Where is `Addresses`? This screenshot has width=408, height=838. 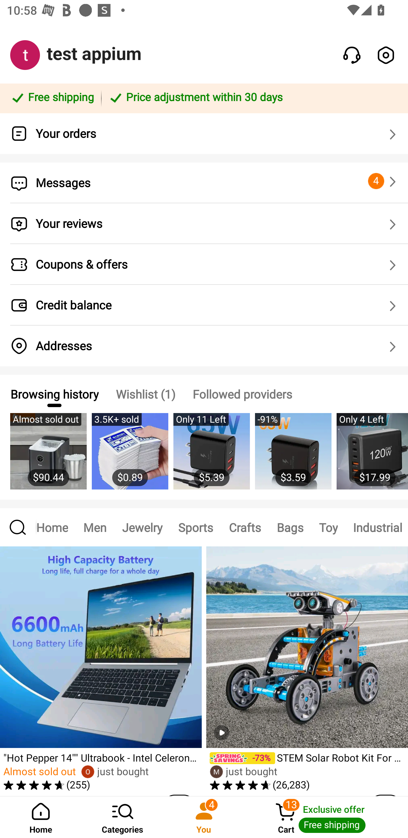
Addresses is located at coordinates (204, 346).